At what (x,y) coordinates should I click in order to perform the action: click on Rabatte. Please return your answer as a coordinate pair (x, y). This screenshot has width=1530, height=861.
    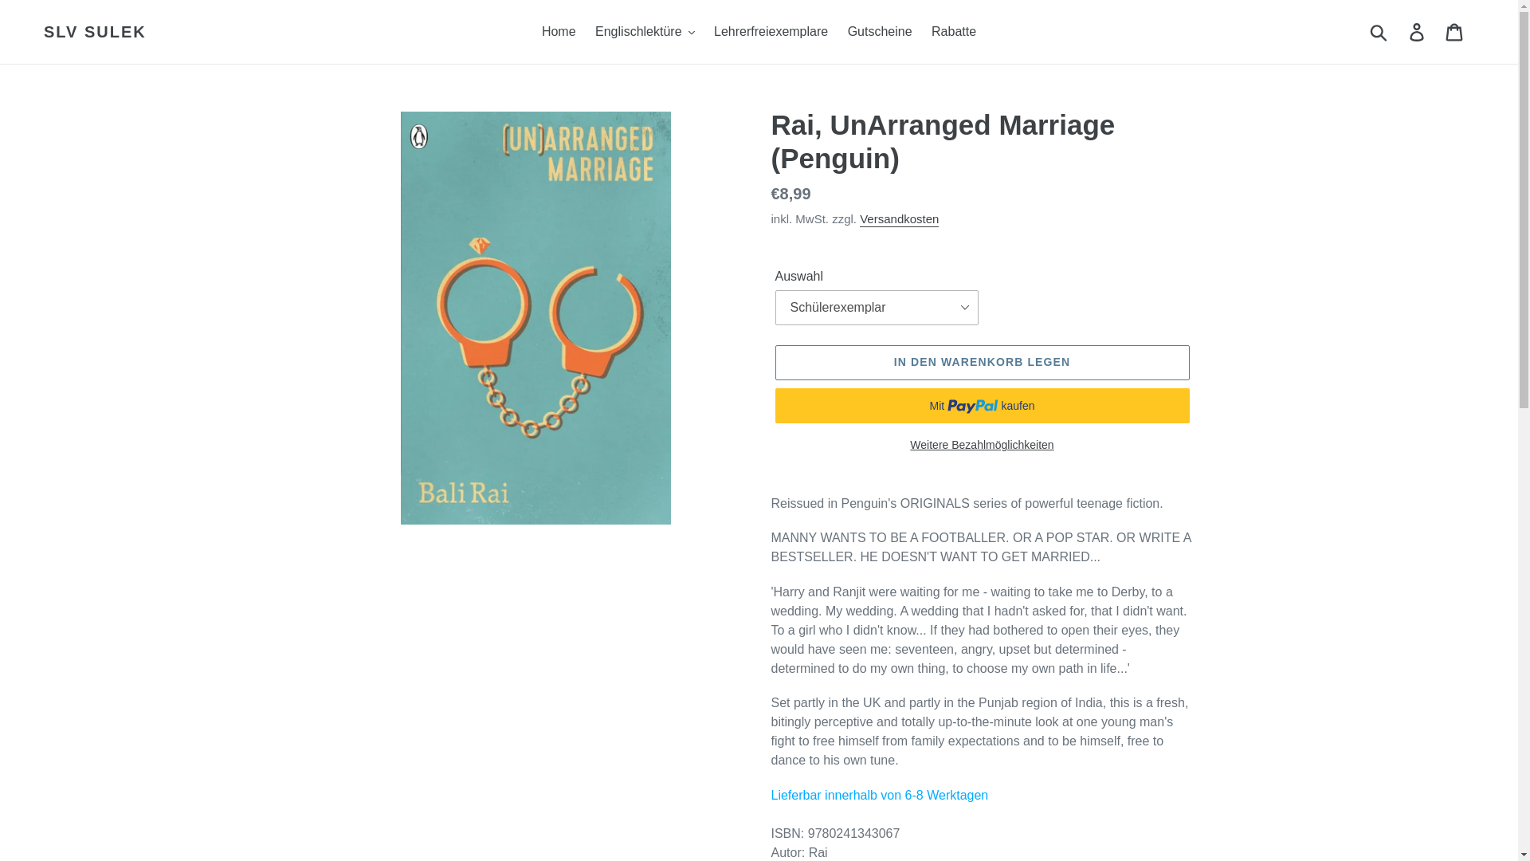
    Looking at the image, I should click on (953, 32).